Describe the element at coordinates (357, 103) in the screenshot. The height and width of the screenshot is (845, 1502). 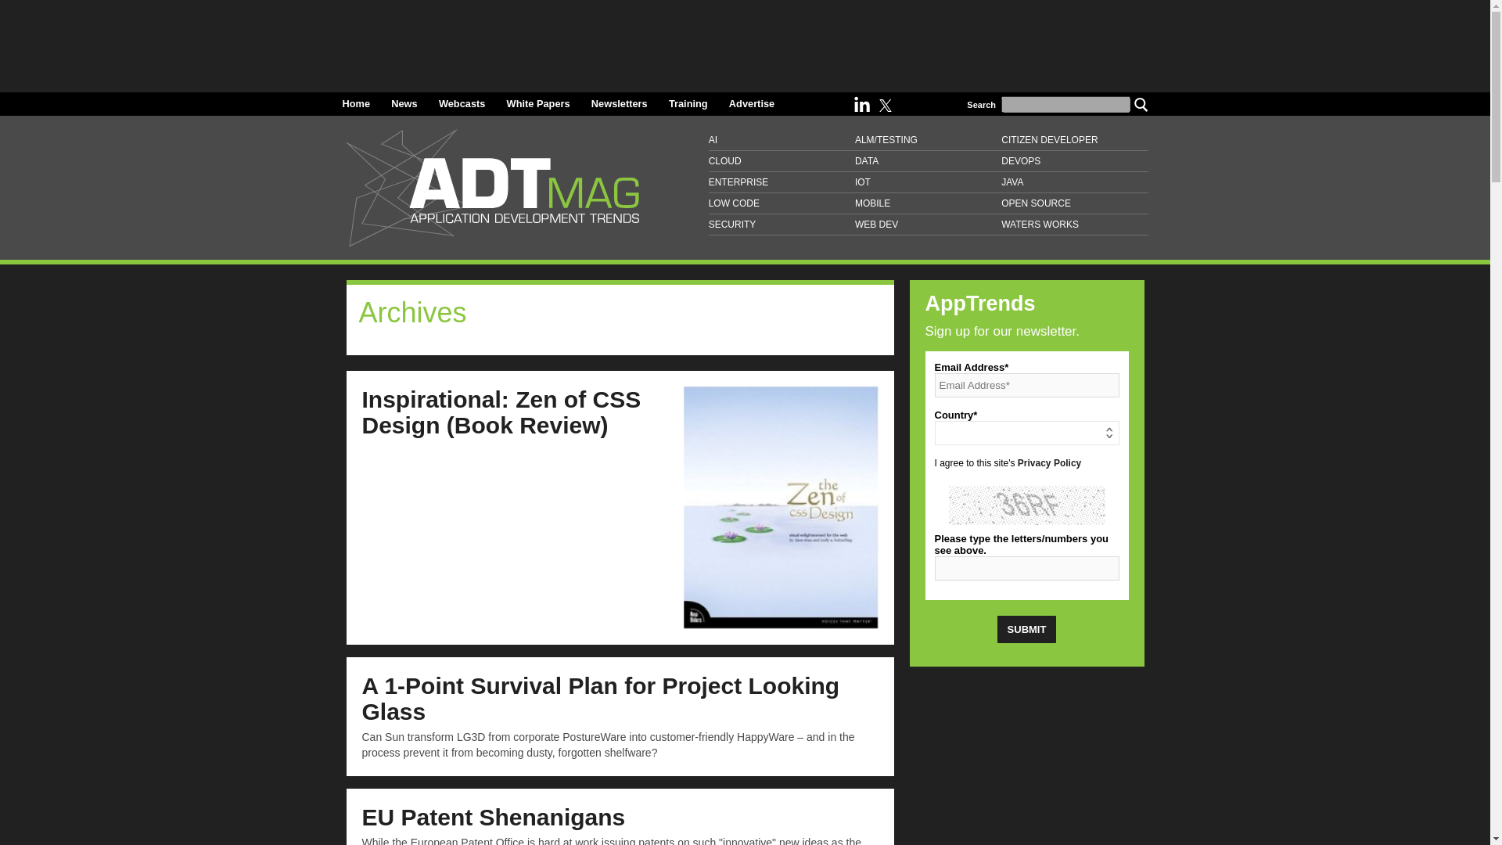
I see `Home` at that location.